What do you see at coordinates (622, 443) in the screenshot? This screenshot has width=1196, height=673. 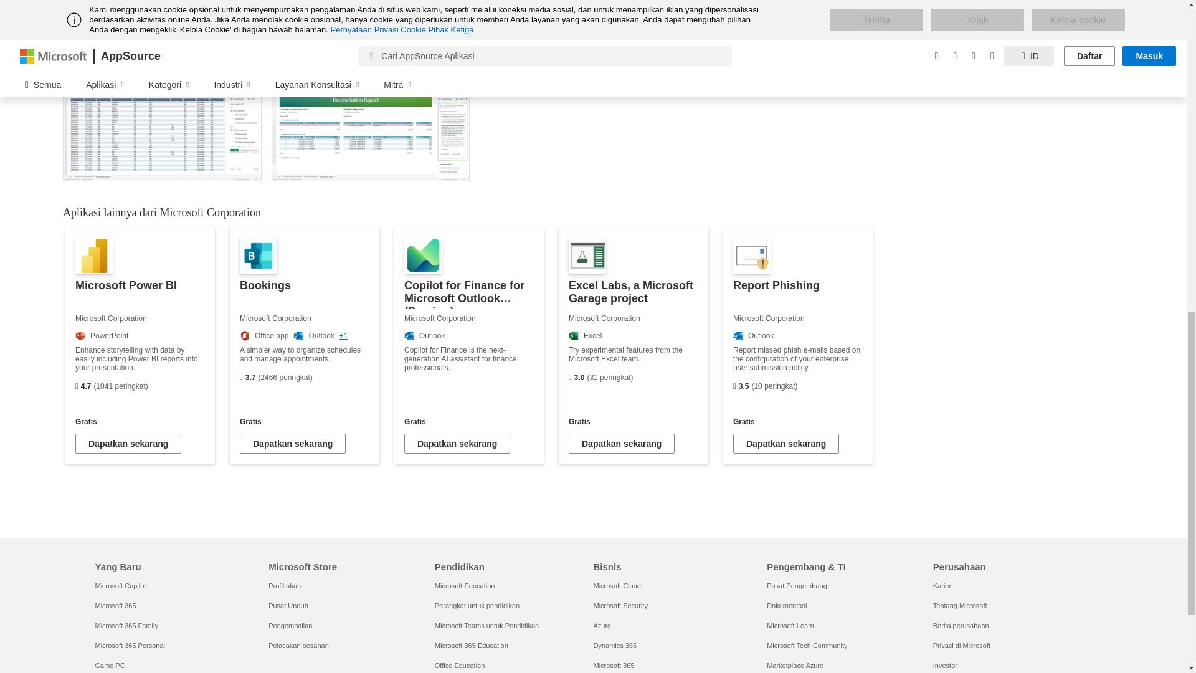 I see `Dapatkan sekarang` at bounding box center [622, 443].